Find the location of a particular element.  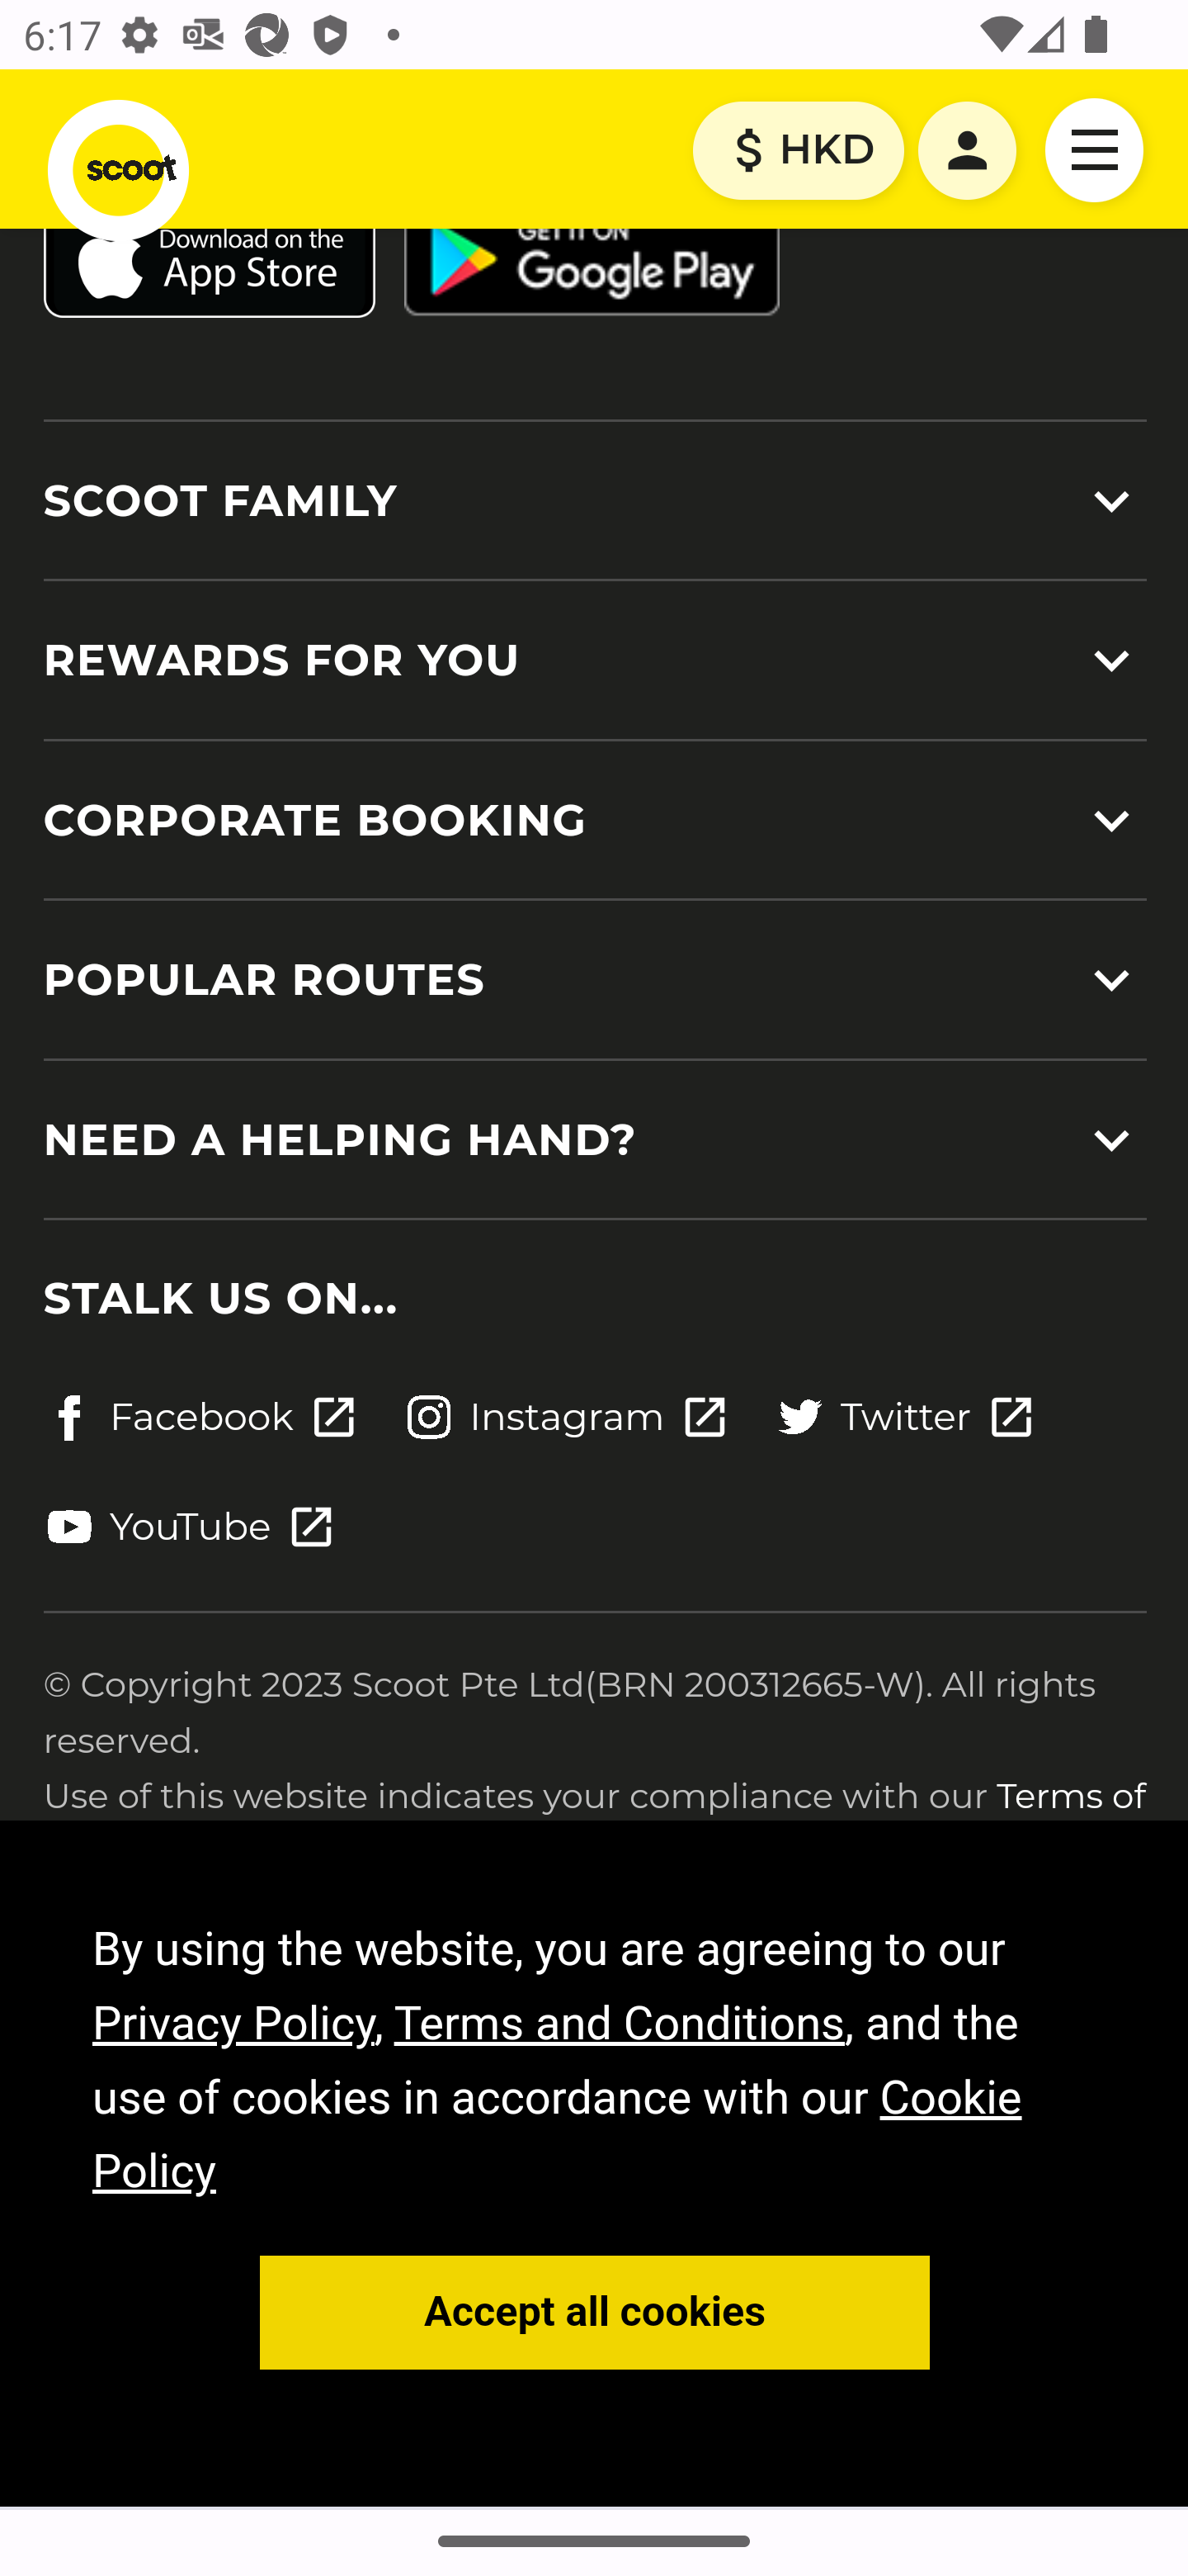

Privacy Policy is located at coordinates (234, 2021).